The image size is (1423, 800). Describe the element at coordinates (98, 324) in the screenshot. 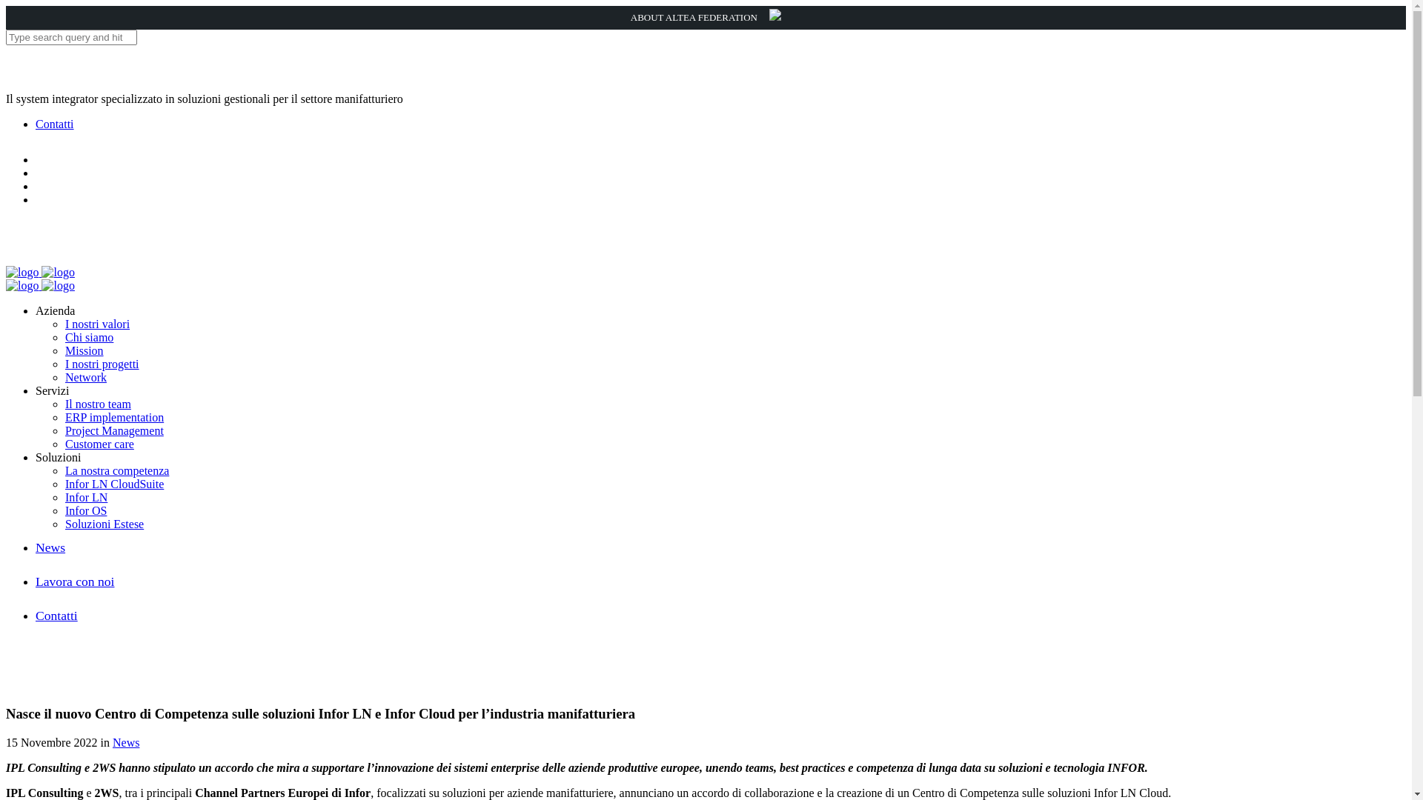

I see `I nostri valori` at that location.